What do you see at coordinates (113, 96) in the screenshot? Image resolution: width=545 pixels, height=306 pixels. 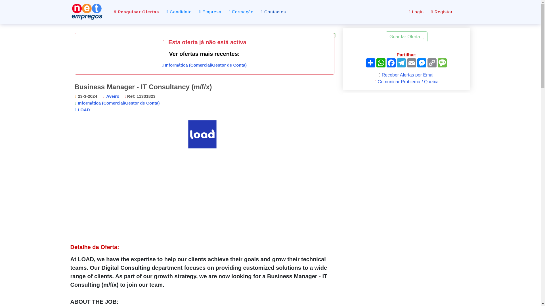 I see `Aveiro` at bounding box center [113, 96].